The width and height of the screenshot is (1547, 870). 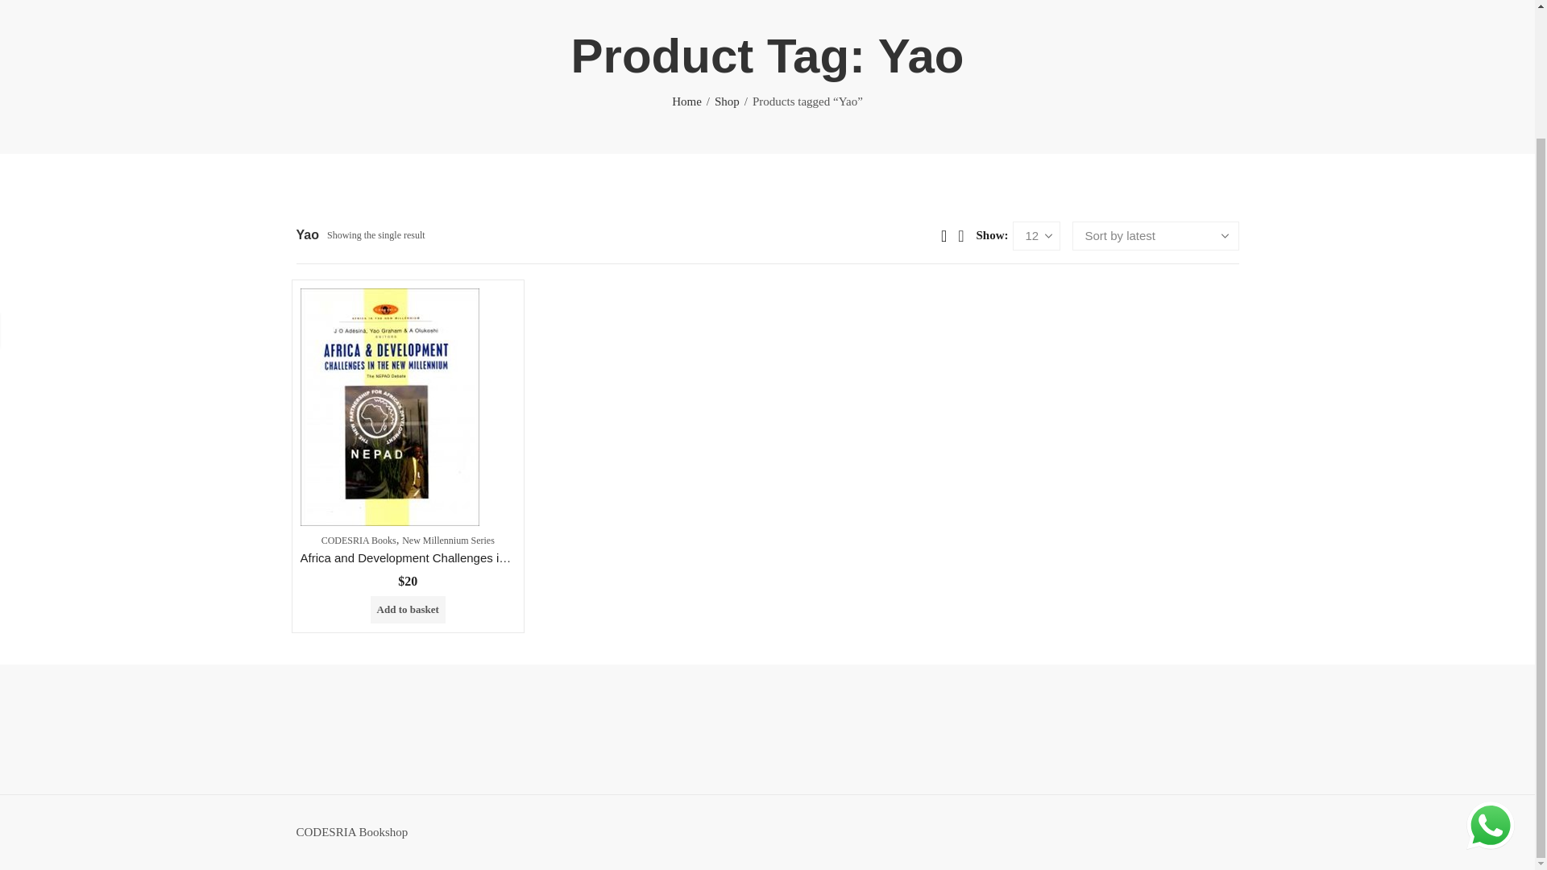 I want to click on Add to basket, so click(x=408, y=609).